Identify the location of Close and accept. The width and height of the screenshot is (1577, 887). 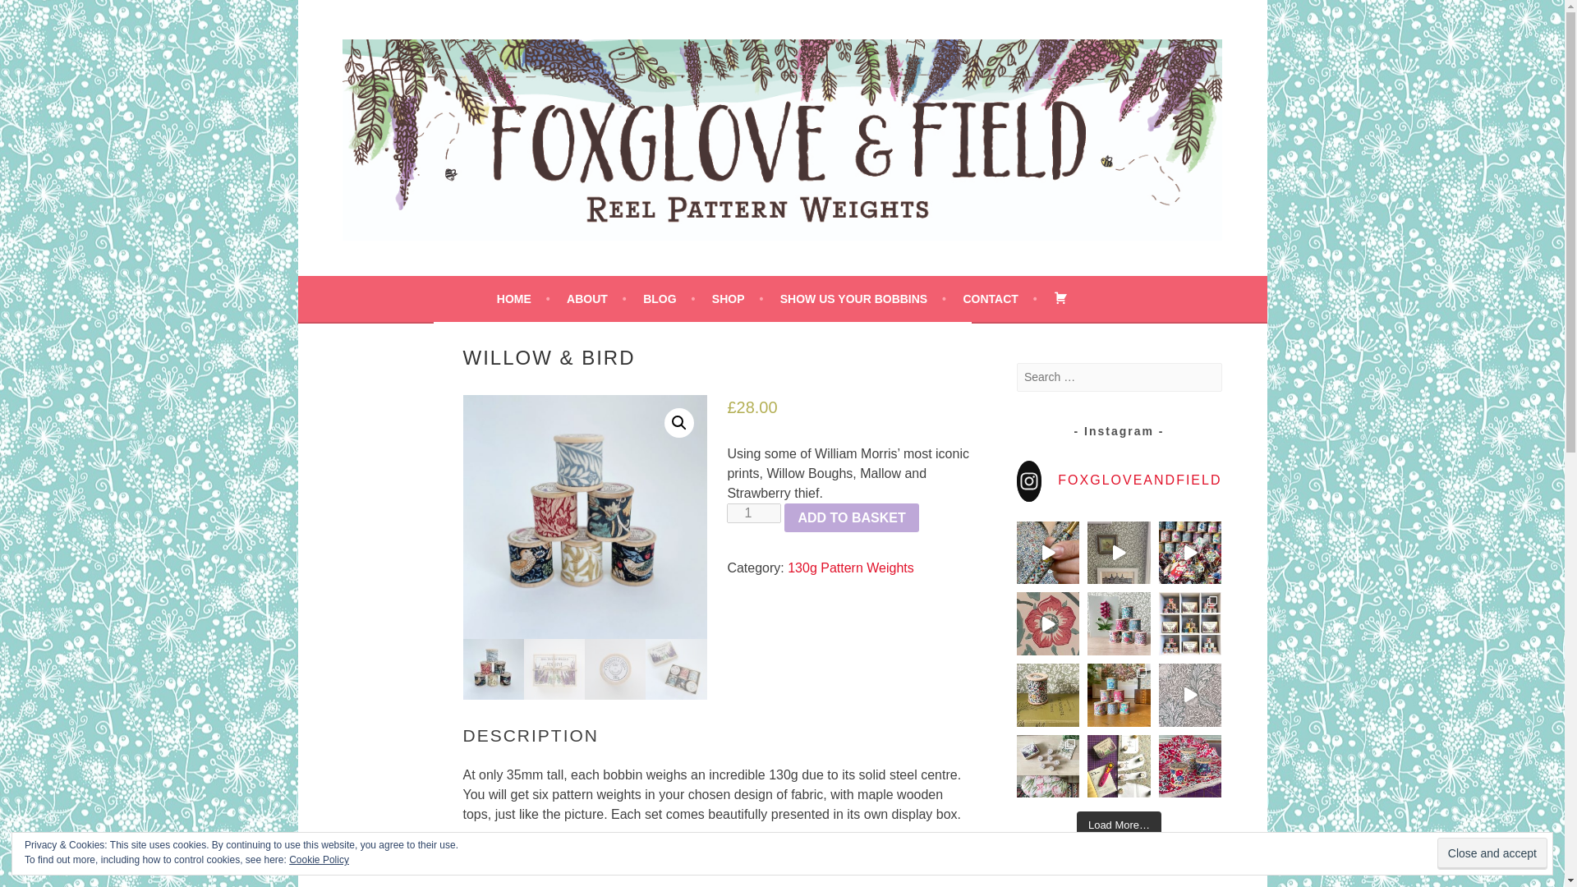
(1492, 853).